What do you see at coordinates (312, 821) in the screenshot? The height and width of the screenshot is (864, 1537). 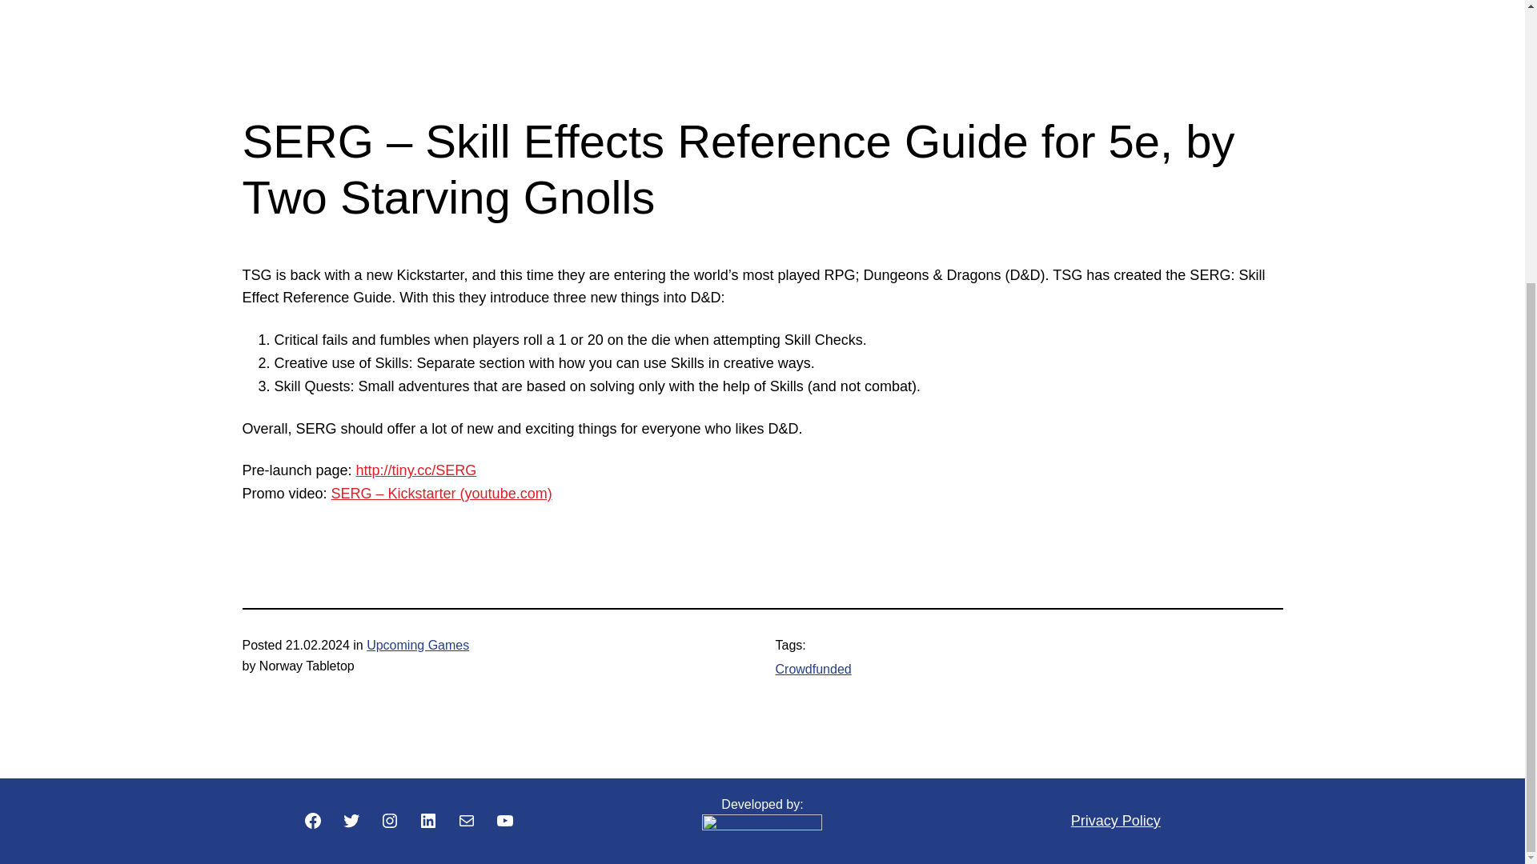 I see `Facebook` at bounding box center [312, 821].